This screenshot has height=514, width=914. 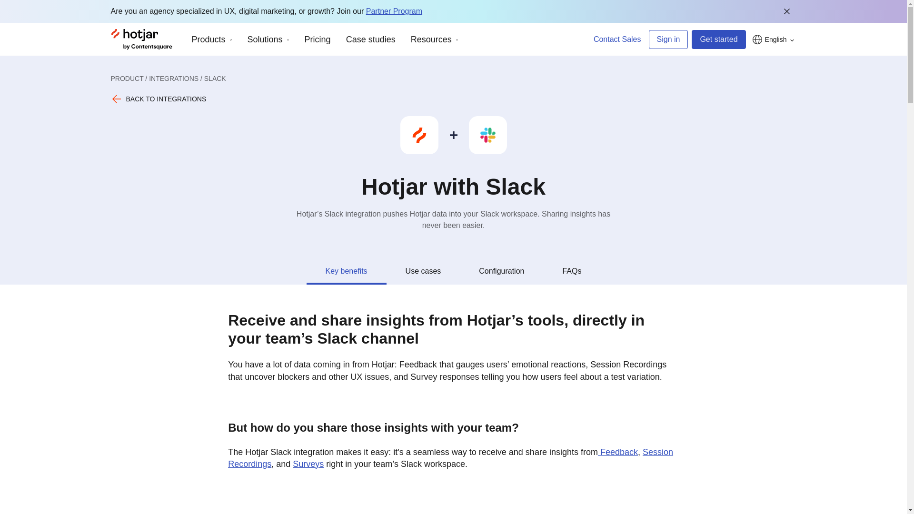 I want to click on Pricing, so click(x=318, y=39).